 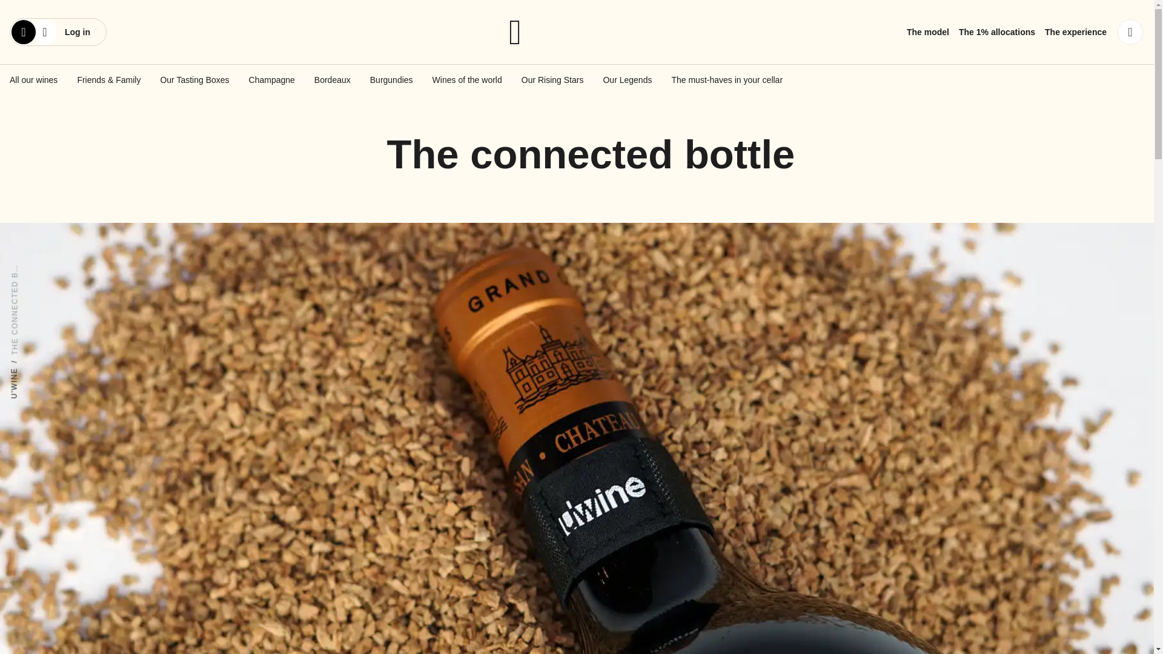 I want to click on Bordeaux, so click(x=332, y=80).